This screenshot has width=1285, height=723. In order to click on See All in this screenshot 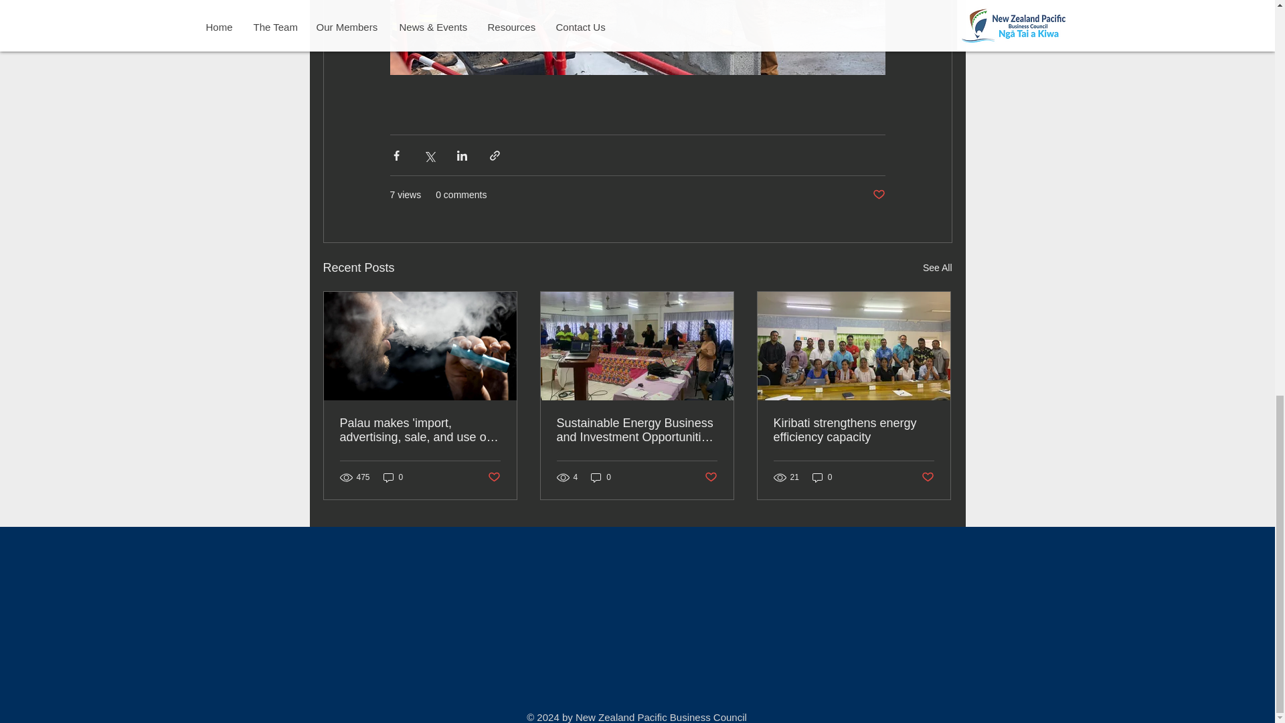, I will do `click(937, 268)`.